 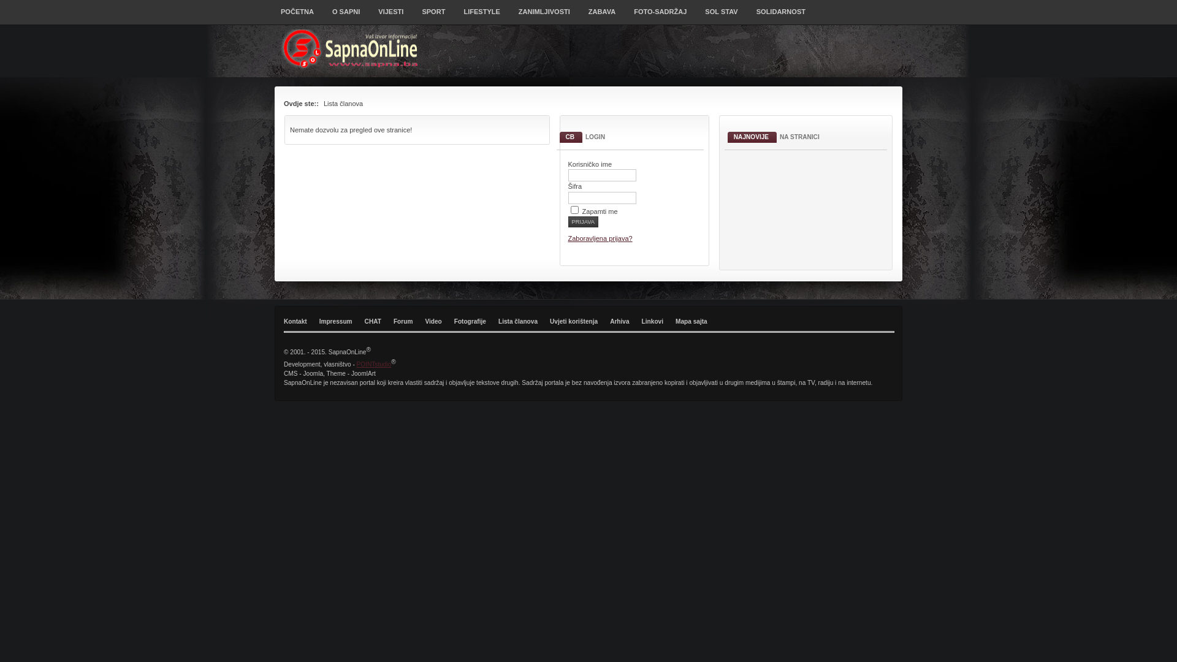 What do you see at coordinates (373, 322) in the screenshot?
I see `CHAT` at bounding box center [373, 322].